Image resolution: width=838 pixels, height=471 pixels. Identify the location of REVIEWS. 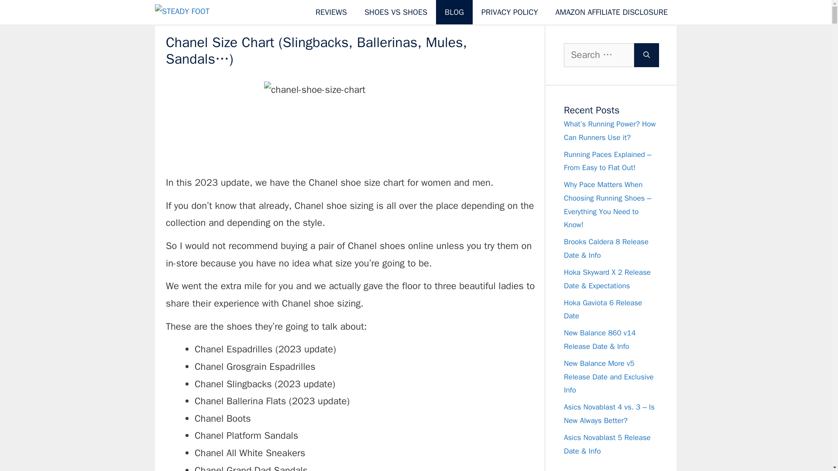
(331, 12).